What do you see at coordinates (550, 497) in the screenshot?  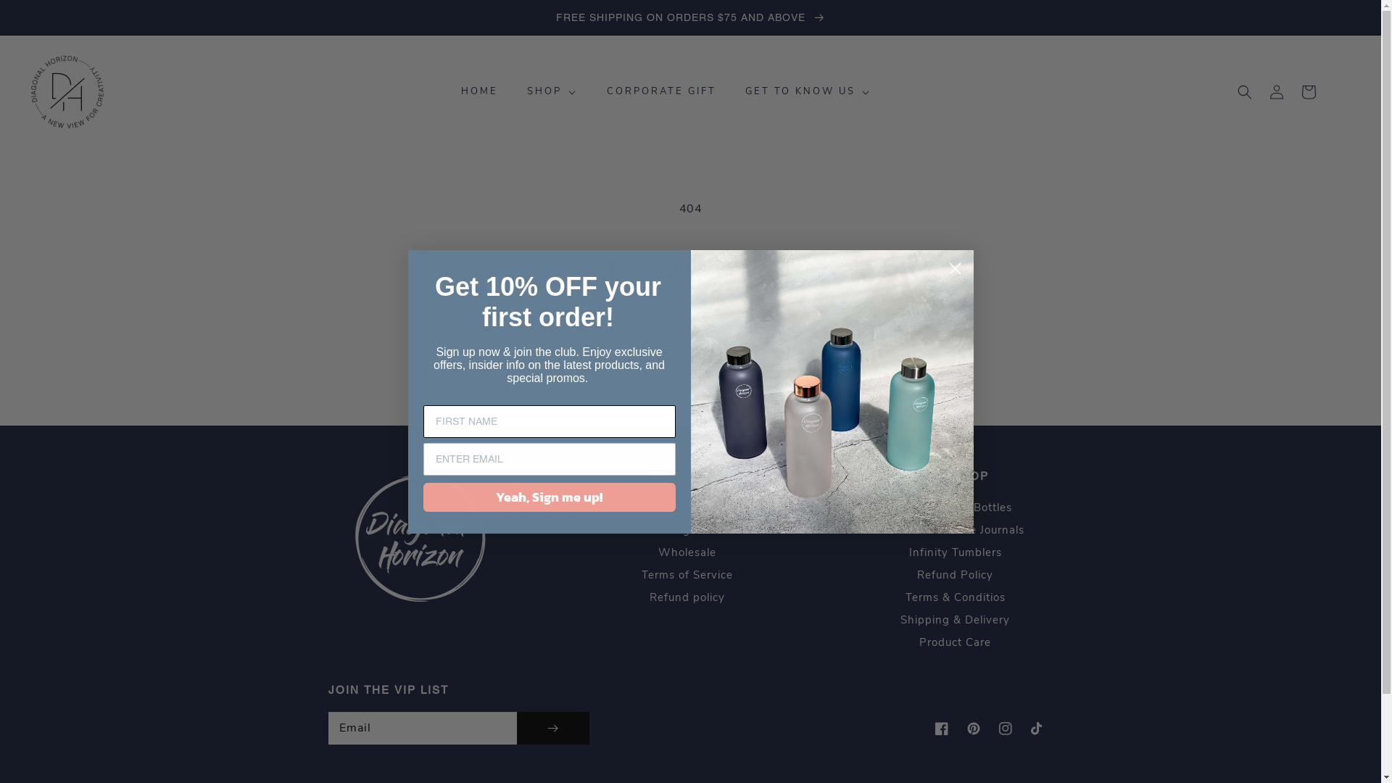 I see `Yeah, Sign me up!` at bounding box center [550, 497].